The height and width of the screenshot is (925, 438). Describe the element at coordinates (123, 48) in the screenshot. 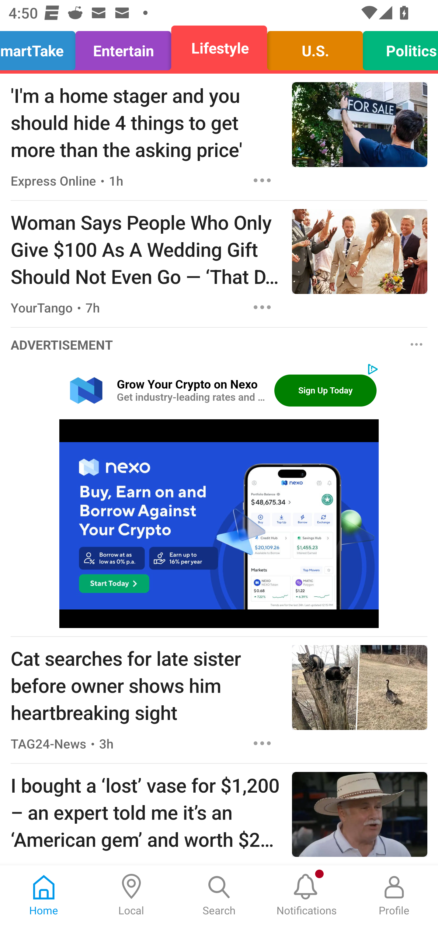

I see `Entertain` at that location.